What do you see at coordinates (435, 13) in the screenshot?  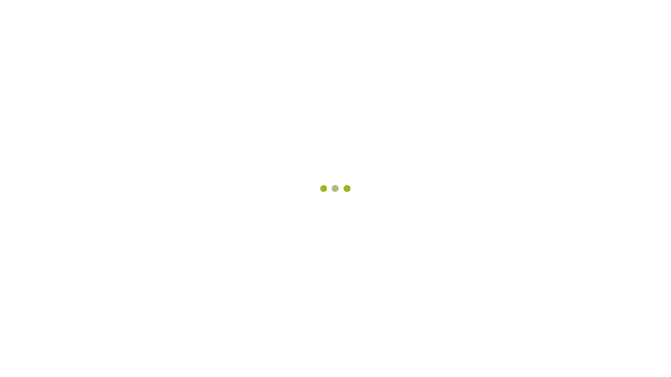 I see `Contactez-nous` at bounding box center [435, 13].